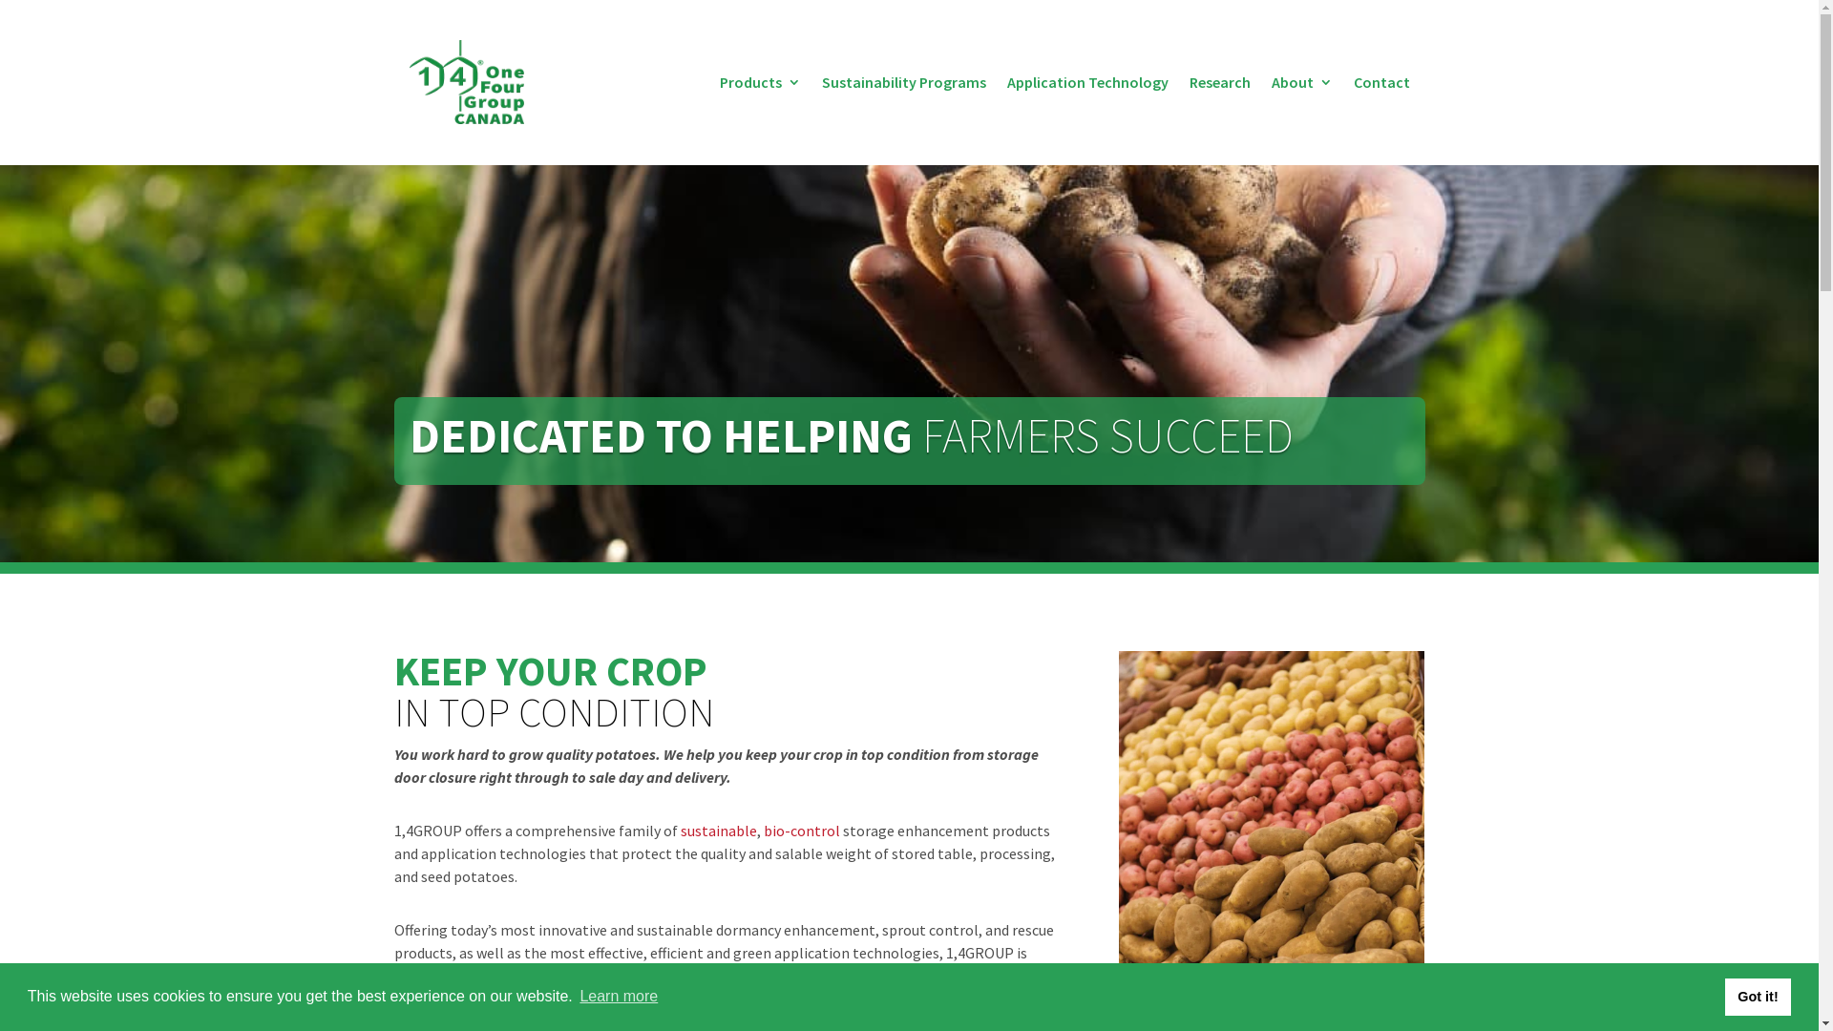 Image resolution: width=1833 pixels, height=1031 pixels. I want to click on About, so click(1302, 82).